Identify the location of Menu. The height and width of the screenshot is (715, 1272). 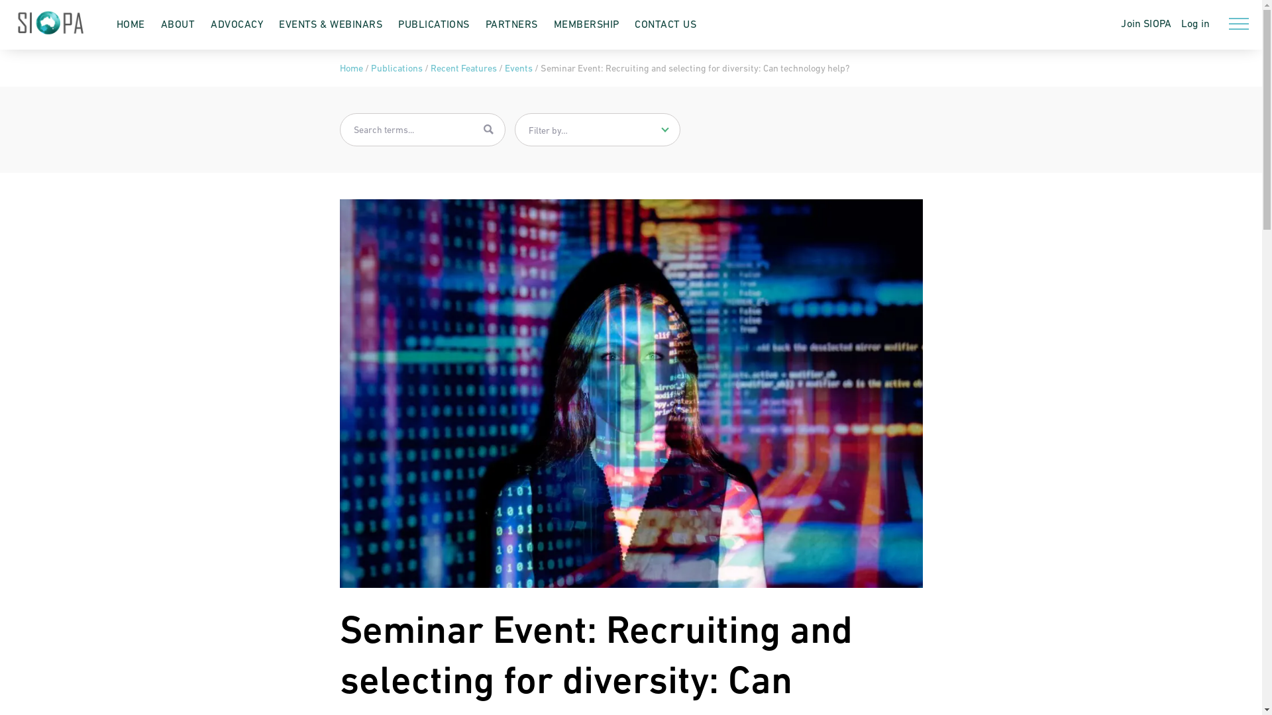
(1239, 24).